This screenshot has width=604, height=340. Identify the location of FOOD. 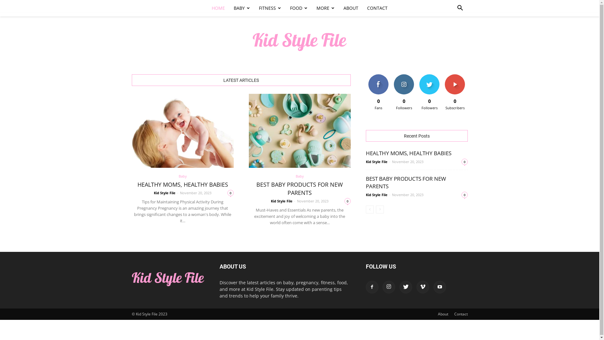
(299, 8).